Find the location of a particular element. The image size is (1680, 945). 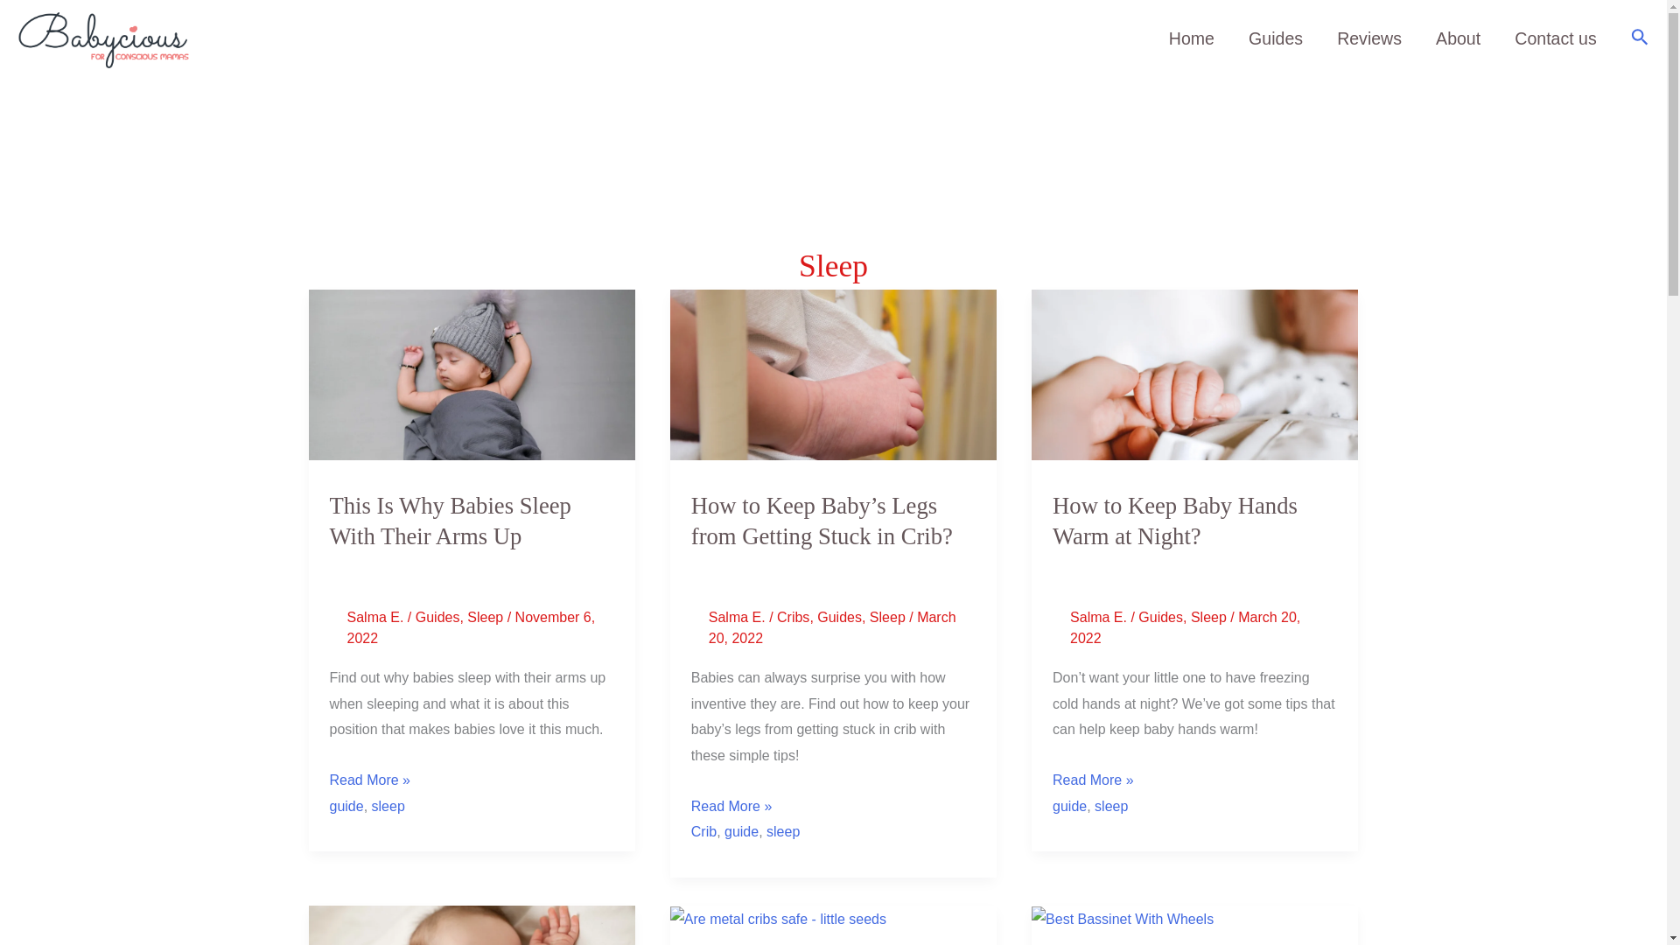

guide is located at coordinates (741, 831).